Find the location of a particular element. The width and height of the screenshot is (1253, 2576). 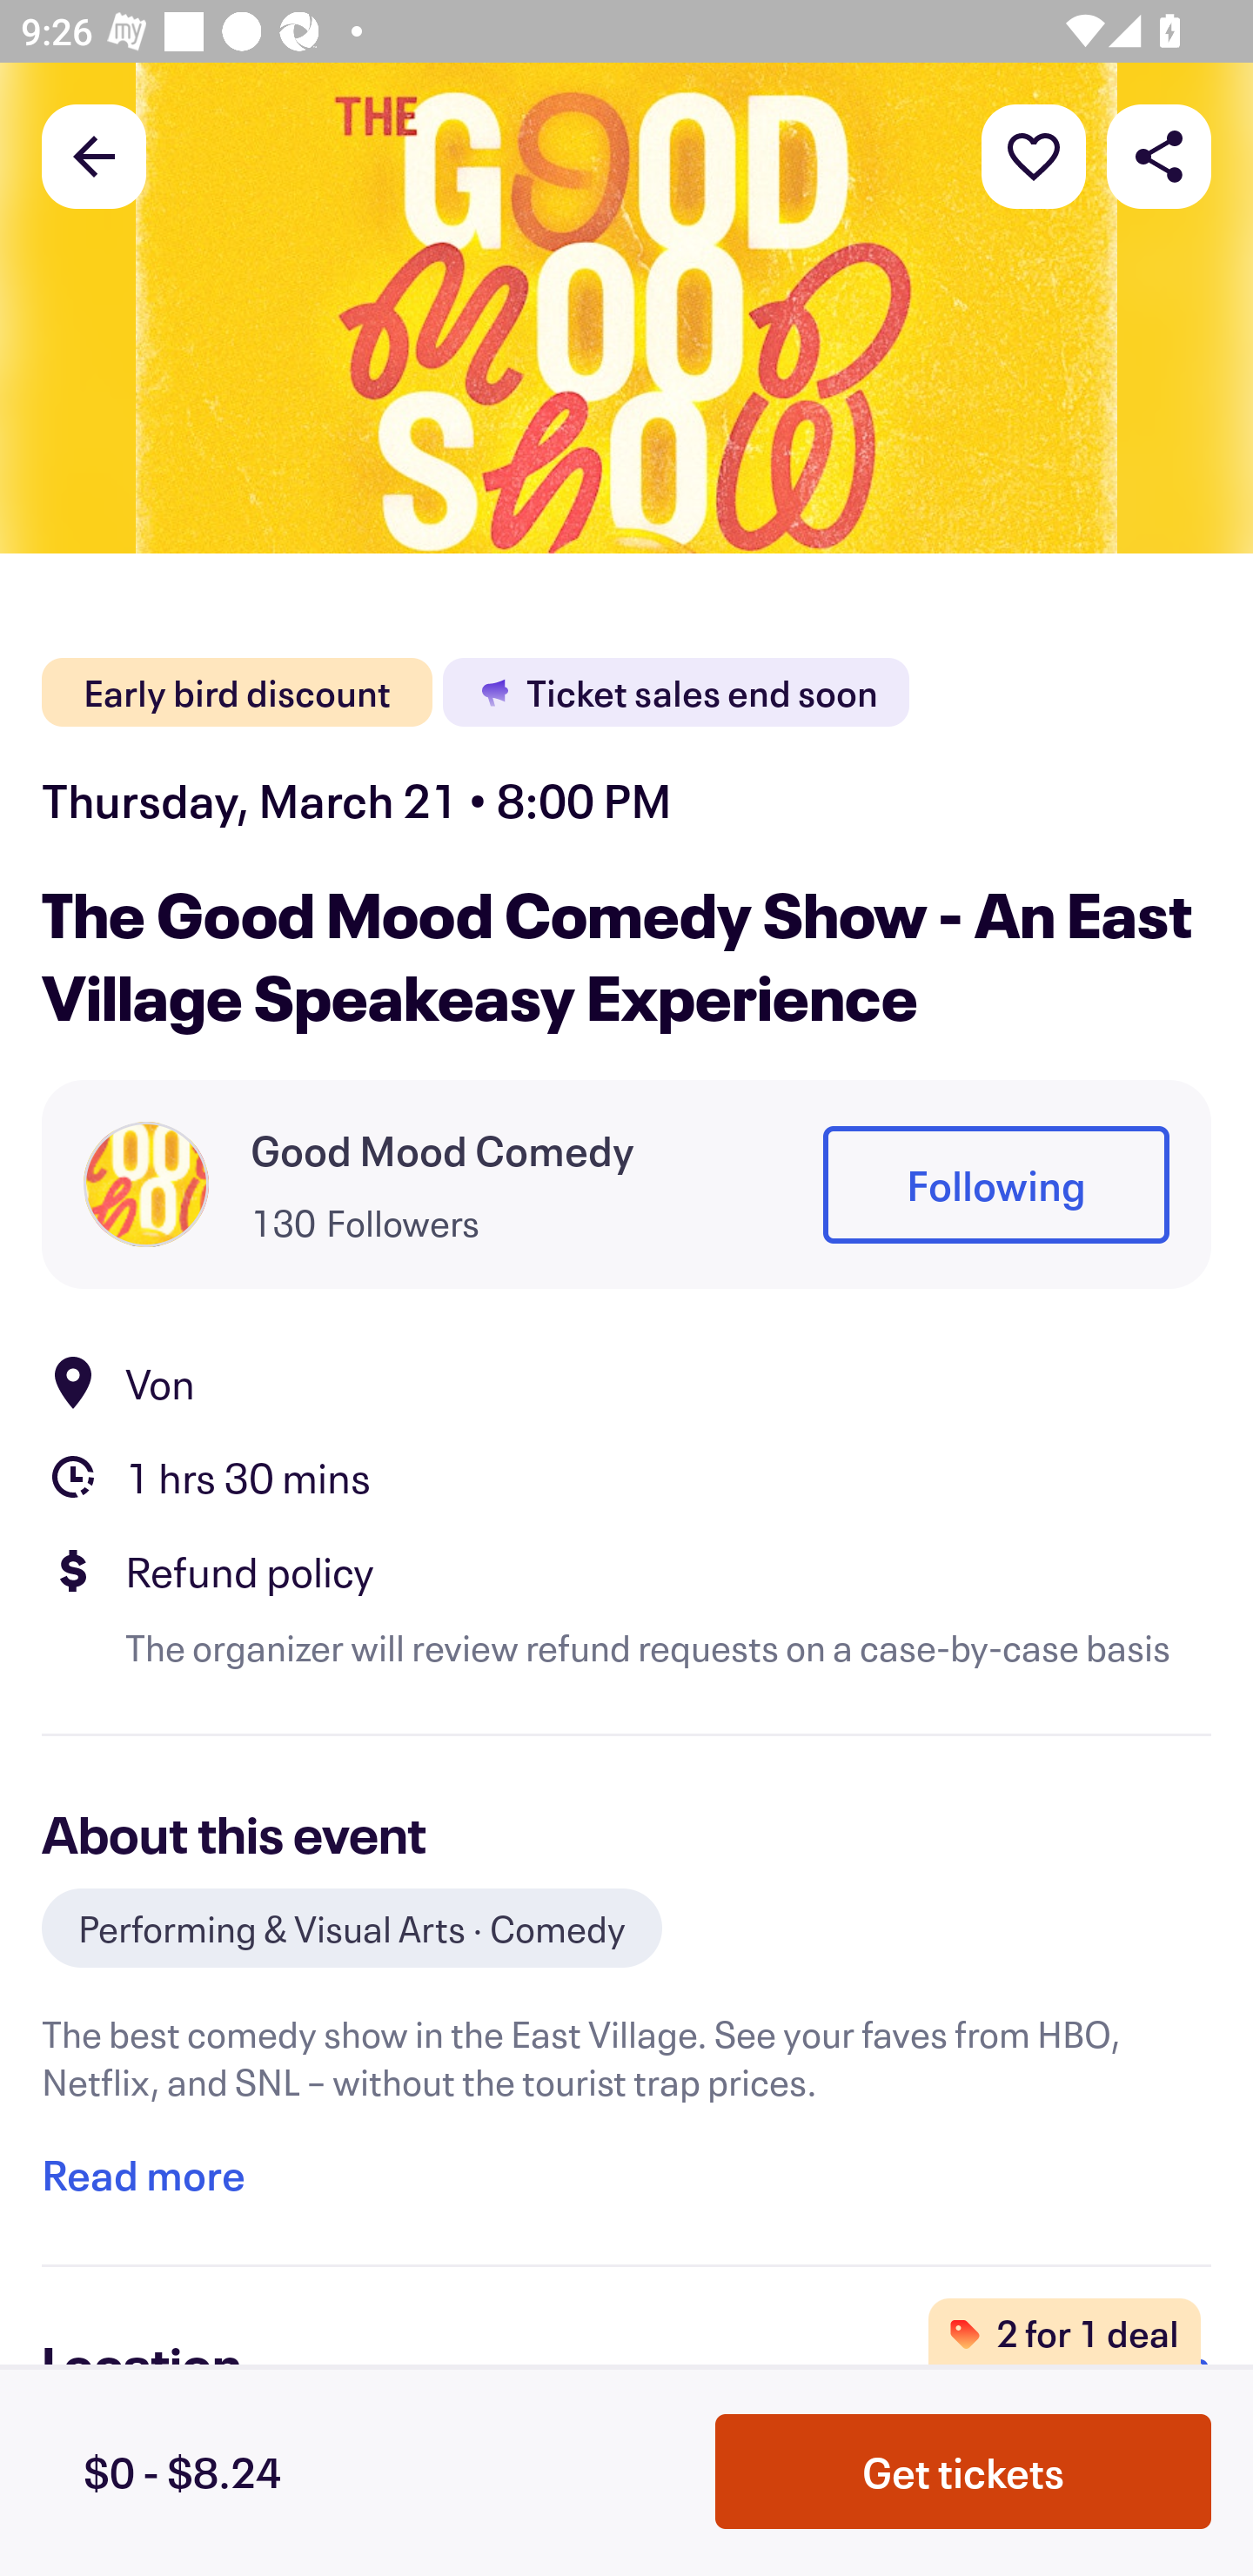

Good Mood Comedy is located at coordinates (442, 1150).